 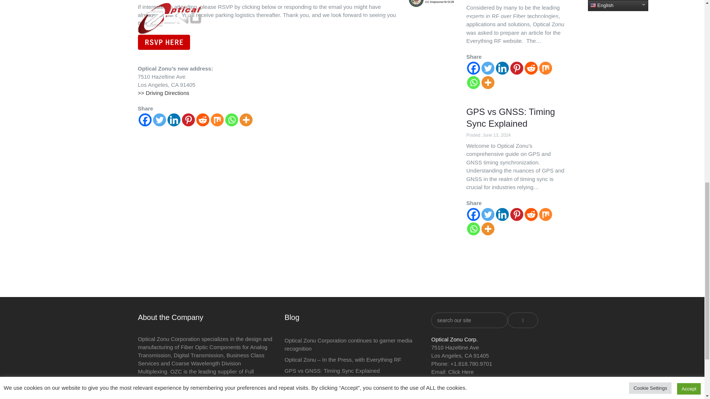 I want to click on Twitter, so click(x=160, y=120).